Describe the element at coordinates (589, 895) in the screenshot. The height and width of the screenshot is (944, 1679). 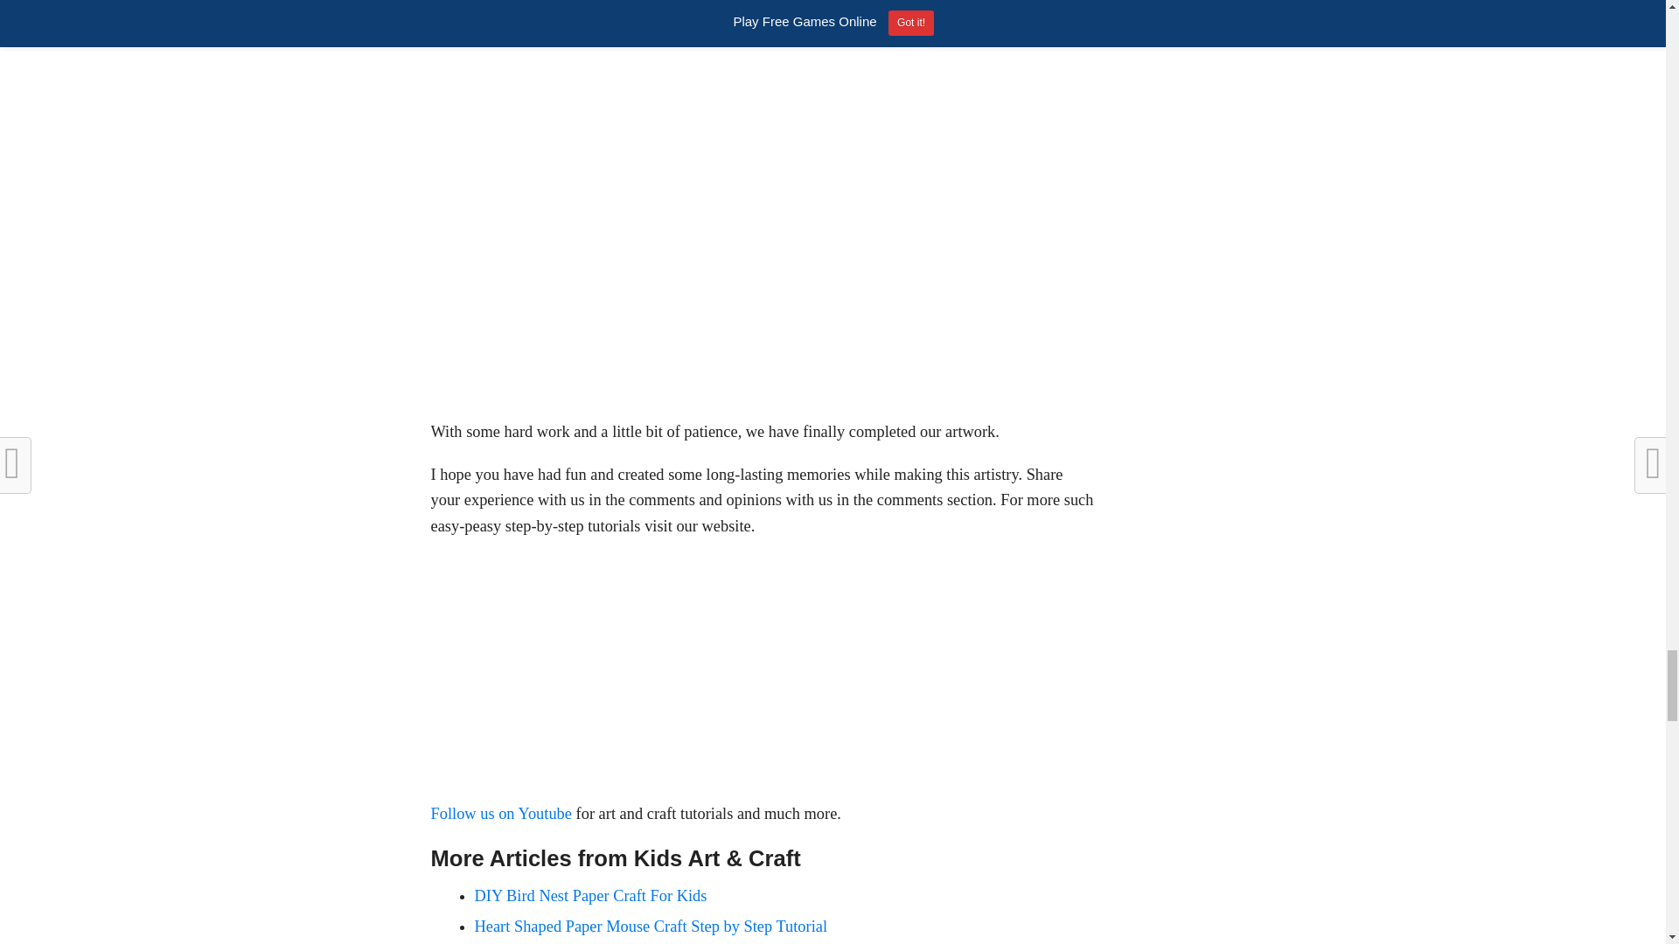
I see `DIY Bird Nest Paper Craft For Kids` at that location.